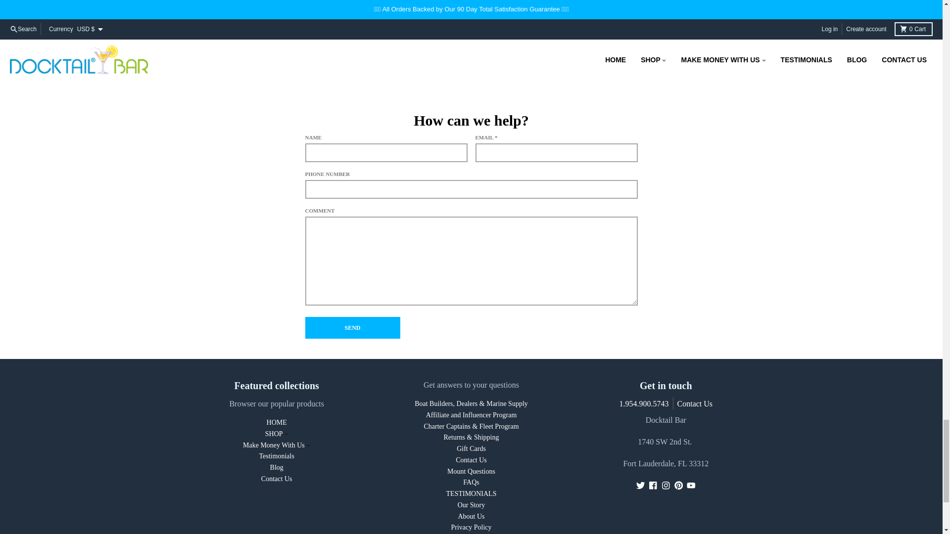 This screenshot has height=534, width=950. I want to click on Facebook - Docktail Bar, so click(653, 486).